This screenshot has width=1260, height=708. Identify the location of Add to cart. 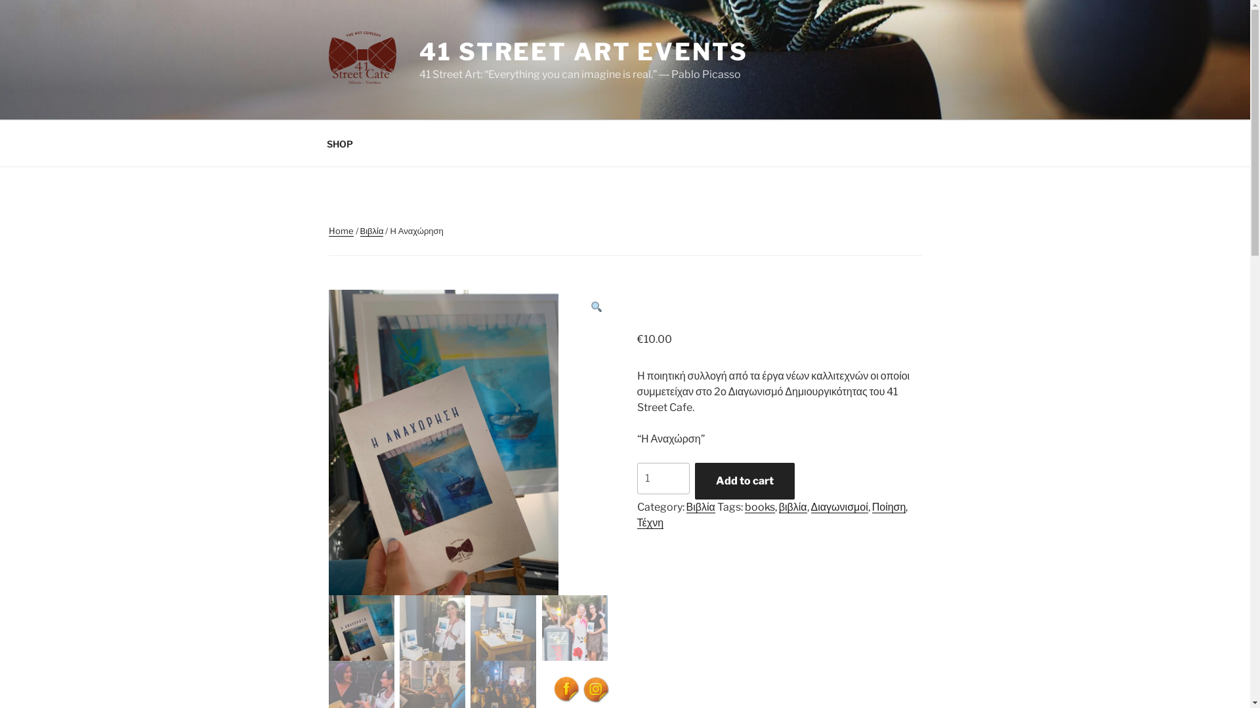
(745, 481).